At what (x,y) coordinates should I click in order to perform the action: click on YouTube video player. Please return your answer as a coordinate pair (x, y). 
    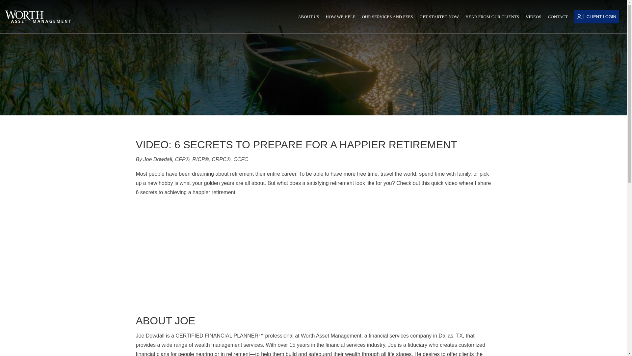
    Looking at the image, I should click on (228, 254).